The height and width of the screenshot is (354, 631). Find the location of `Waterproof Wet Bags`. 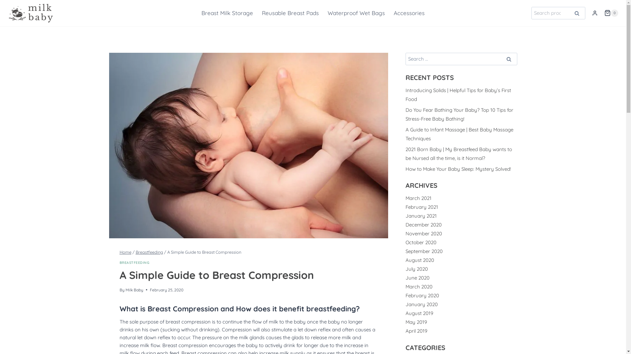

Waterproof Wet Bags is located at coordinates (356, 13).